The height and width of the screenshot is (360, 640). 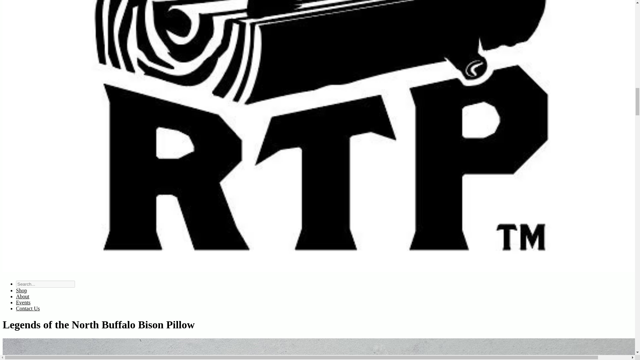 I want to click on About, so click(x=23, y=296).